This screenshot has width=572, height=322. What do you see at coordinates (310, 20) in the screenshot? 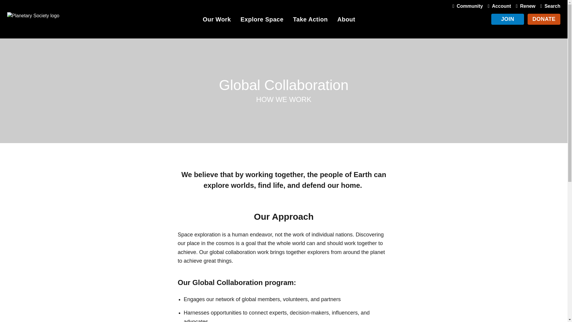
I see `Take Action` at bounding box center [310, 20].